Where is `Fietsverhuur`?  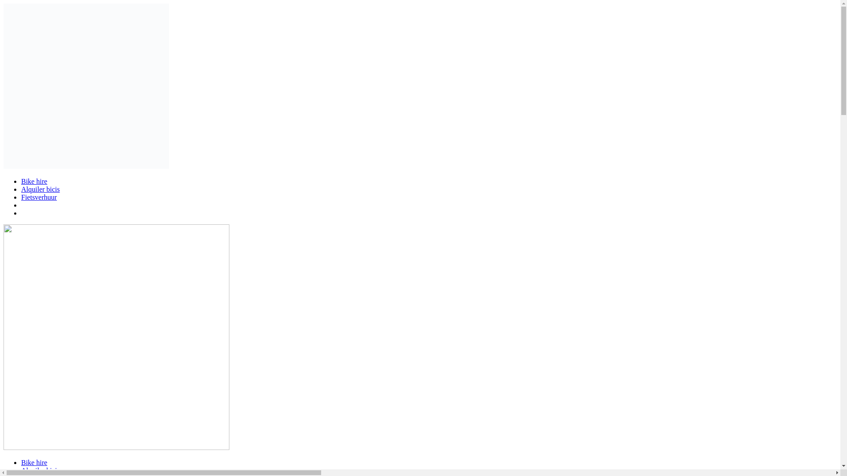 Fietsverhuur is located at coordinates (39, 197).